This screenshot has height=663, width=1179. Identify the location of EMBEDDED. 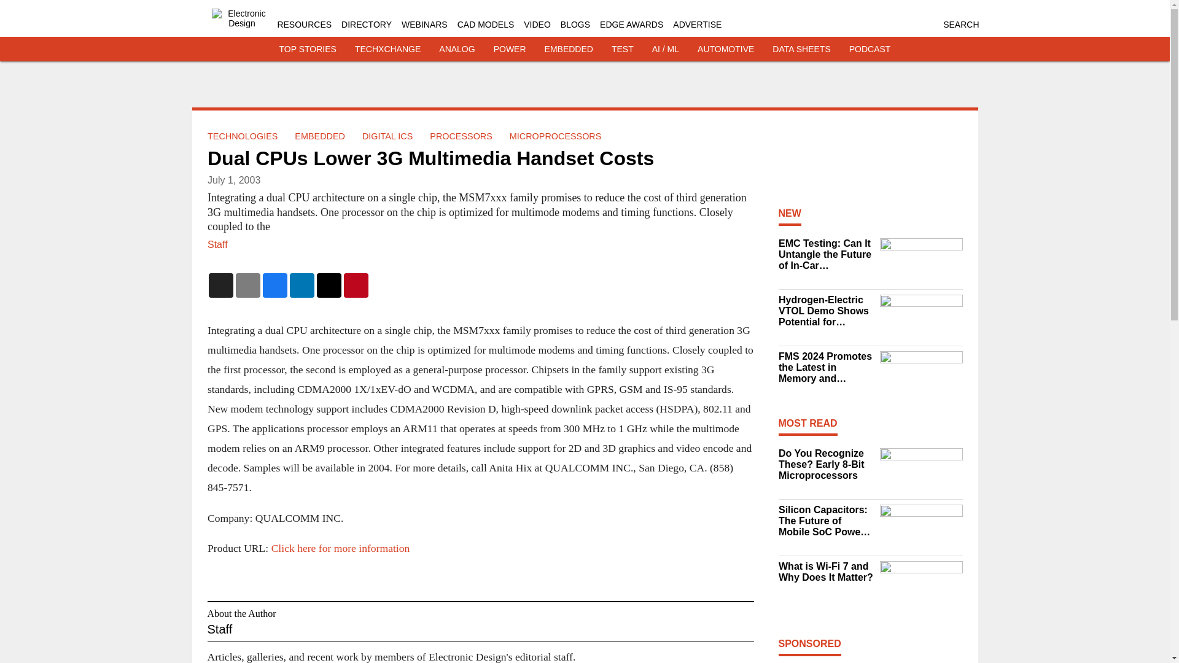
(569, 49).